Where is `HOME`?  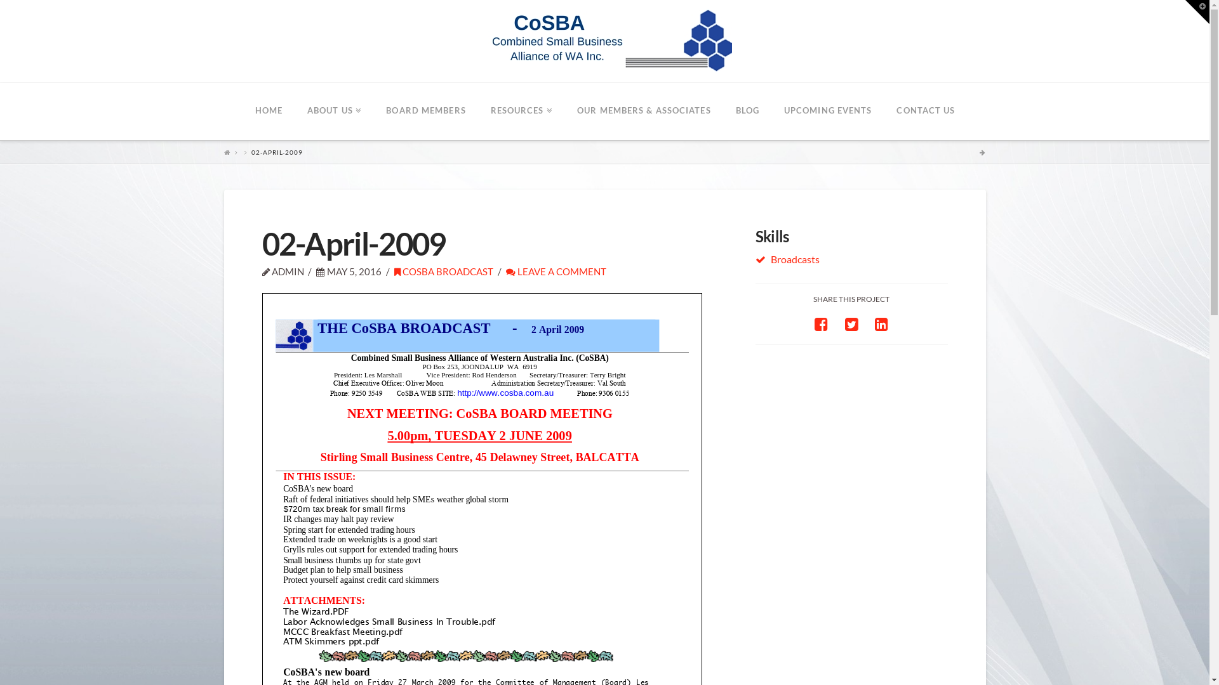 HOME is located at coordinates (269, 112).